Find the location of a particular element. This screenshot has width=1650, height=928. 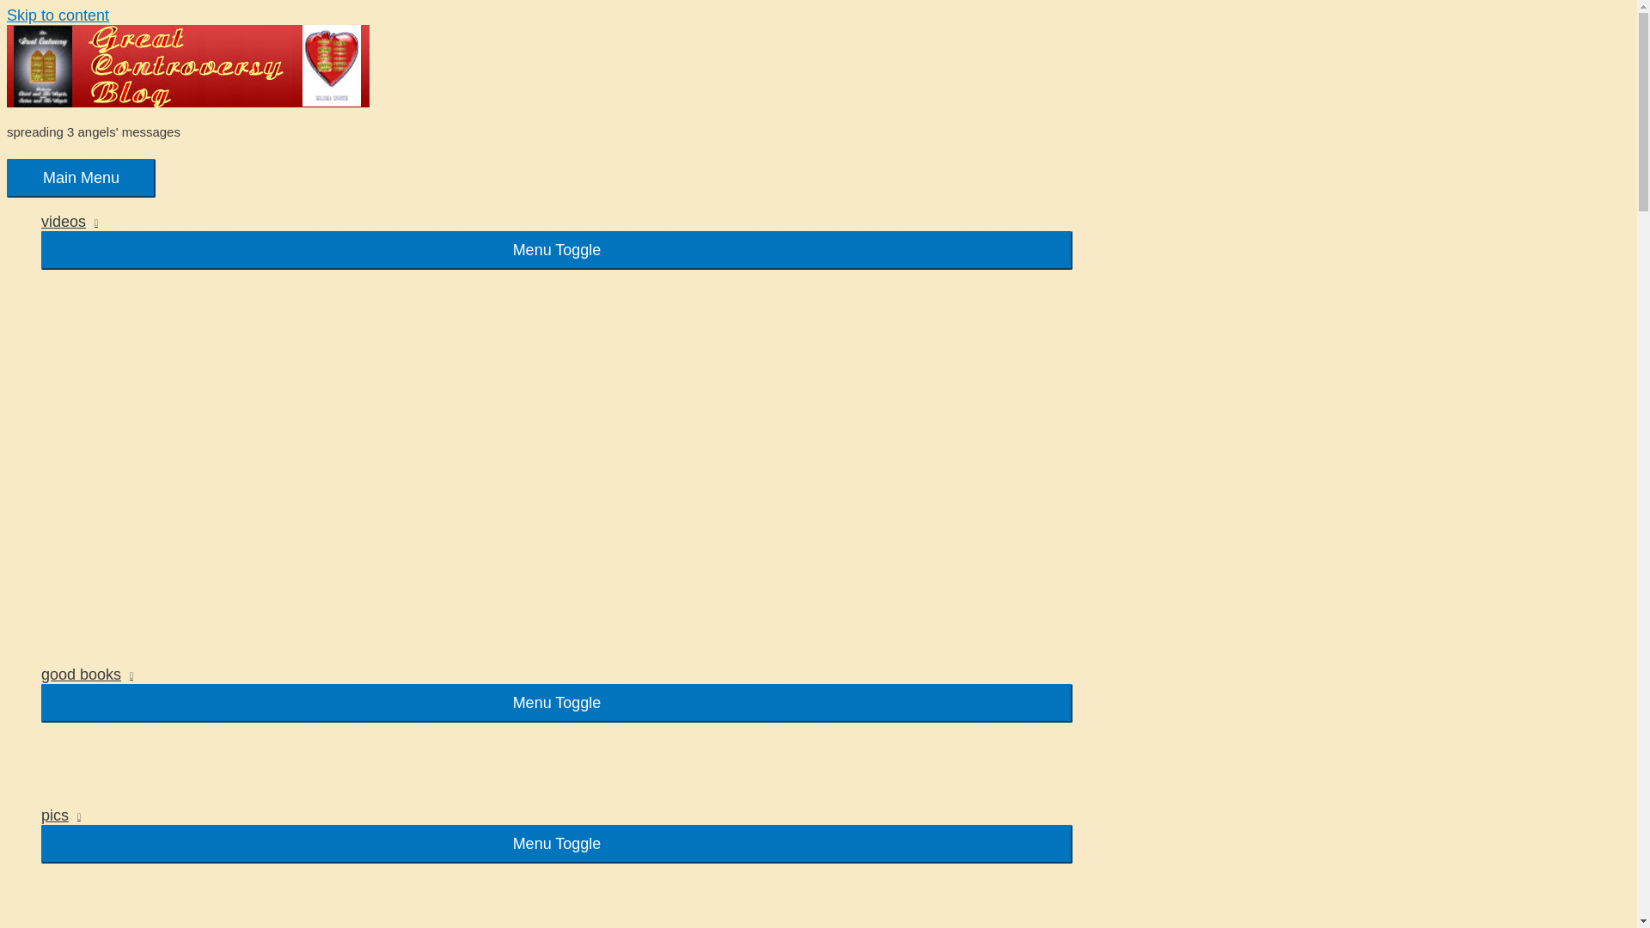

Menu Toggle is located at coordinates (557, 250).